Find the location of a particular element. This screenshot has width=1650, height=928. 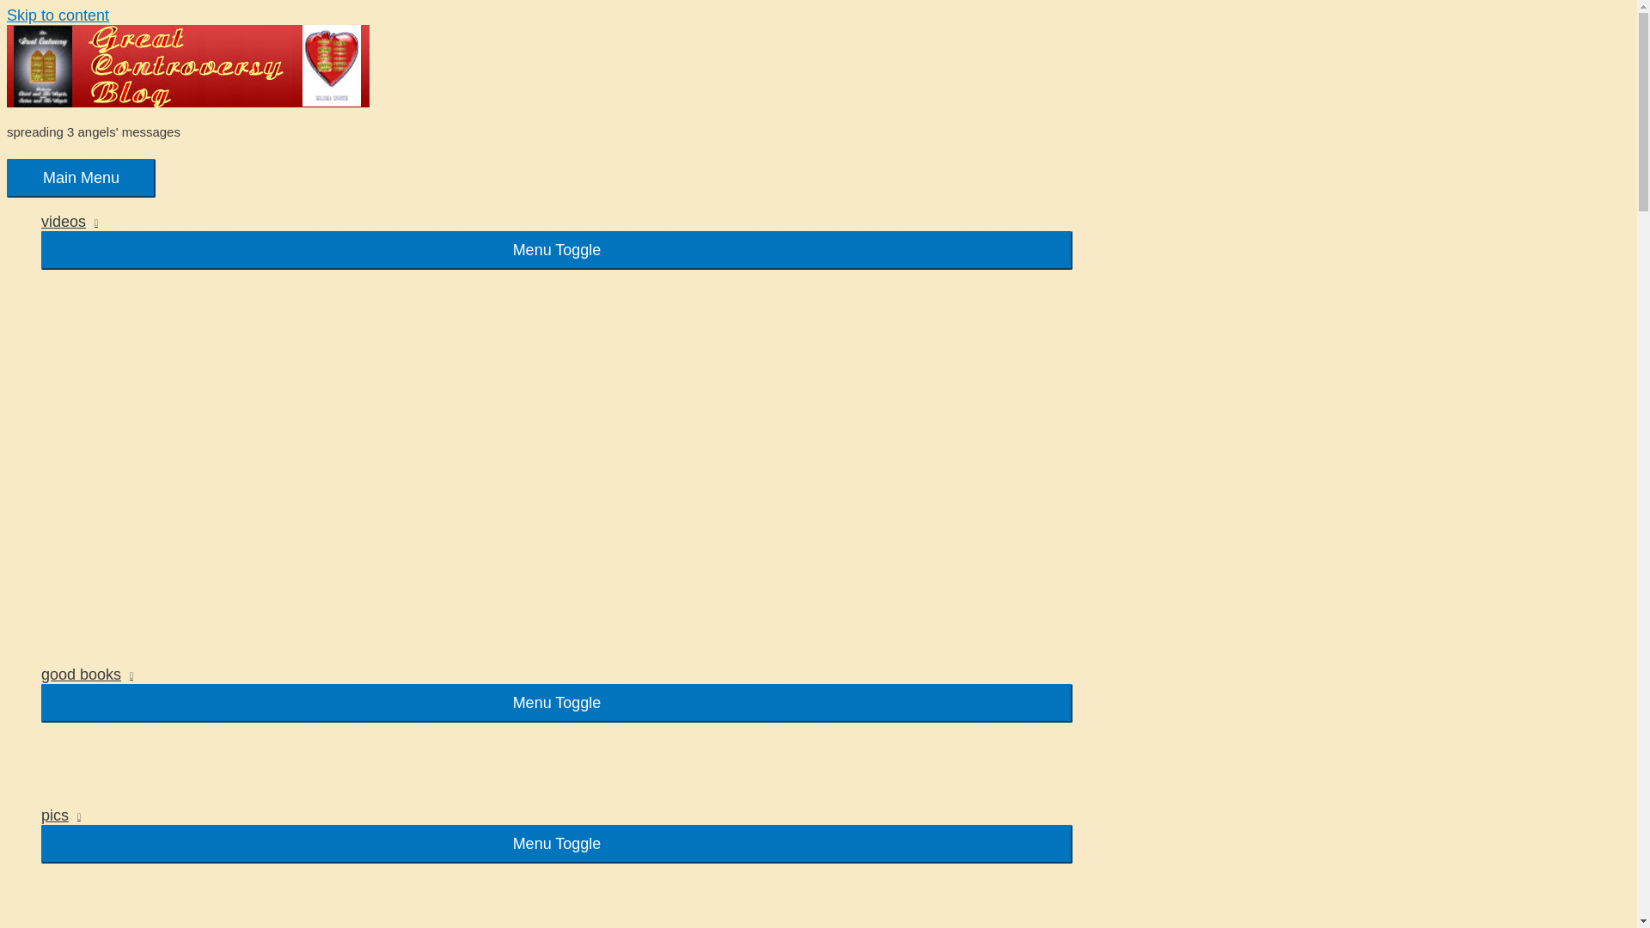

Menu Toggle is located at coordinates (557, 250).